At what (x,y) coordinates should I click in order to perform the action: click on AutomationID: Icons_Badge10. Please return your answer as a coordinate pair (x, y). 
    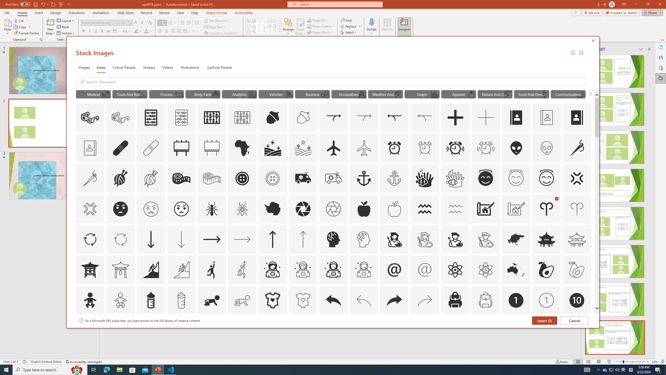
    Looking at the image, I should click on (577, 300).